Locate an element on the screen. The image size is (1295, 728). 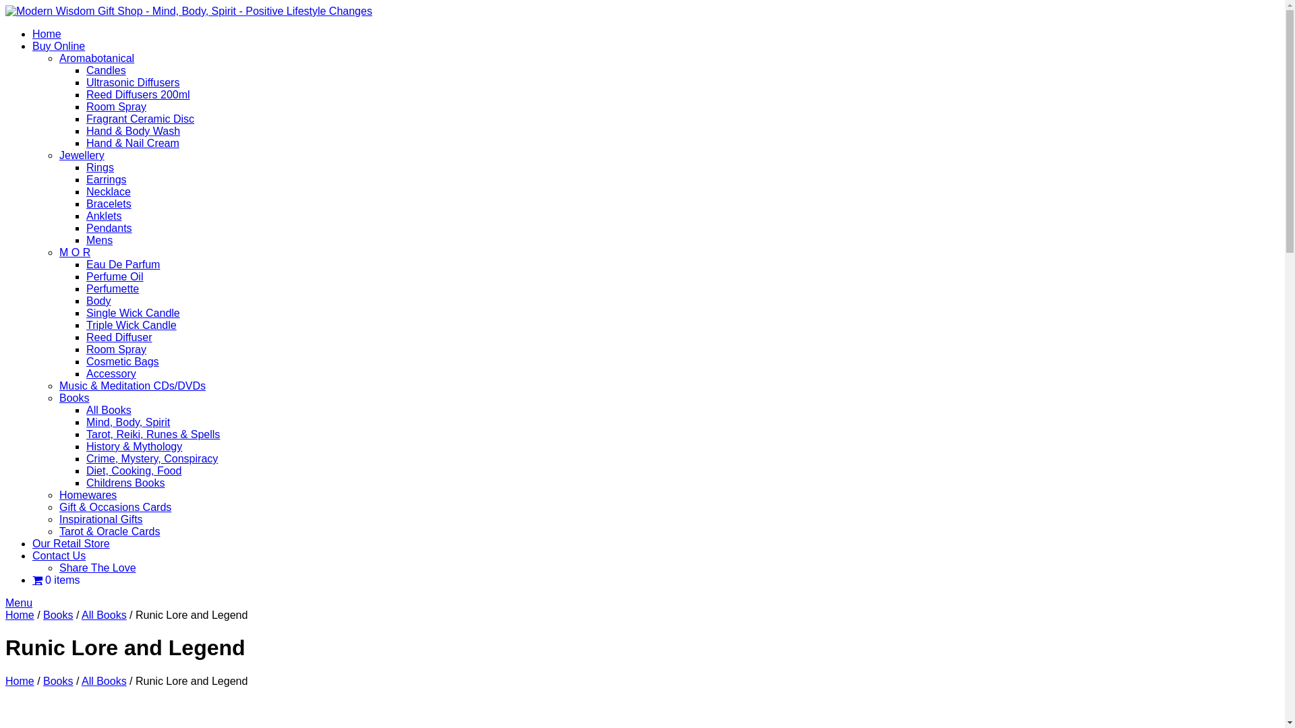
Pendants is located at coordinates (109, 228).